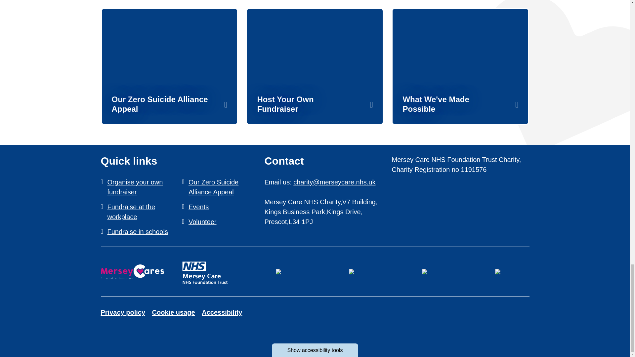 Image resolution: width=635 pixels, height=357 pixels. What do you see at coordinates (497, 272) in the screenshot?
I see `Chartered Institute of Fundraising Organisational Member` at bounding box center [497, 272].